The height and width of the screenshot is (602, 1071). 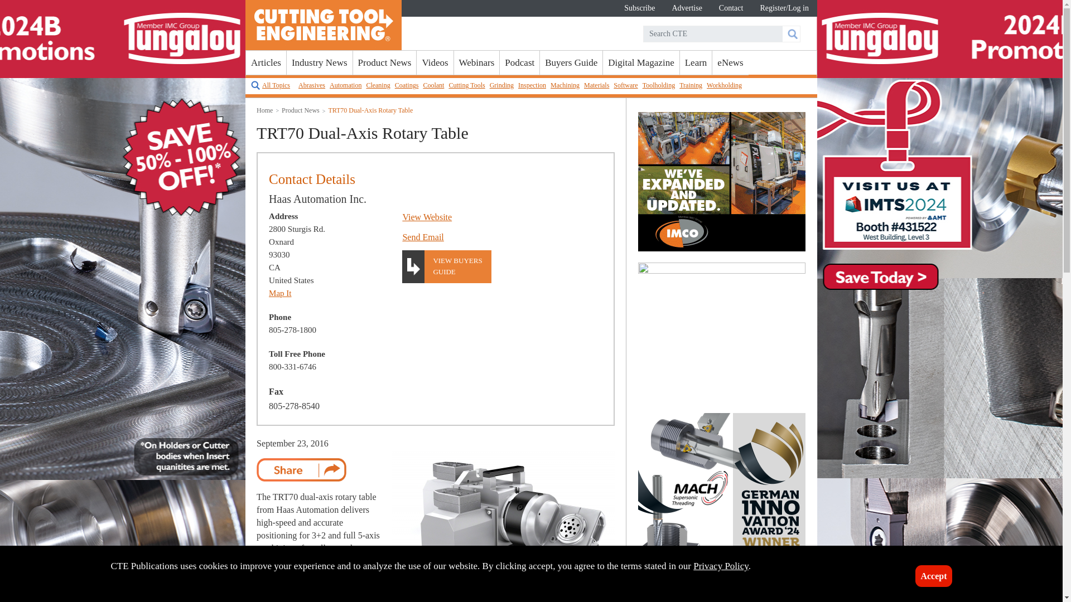 What do you see at coordinates (934, 576) in the screenshot?
I see `Accept` at bounding box center [934, 576].